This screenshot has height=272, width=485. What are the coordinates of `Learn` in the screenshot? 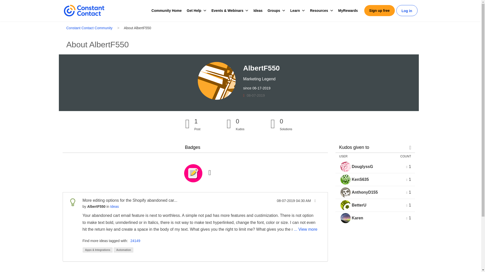 It's located at (295, 11).